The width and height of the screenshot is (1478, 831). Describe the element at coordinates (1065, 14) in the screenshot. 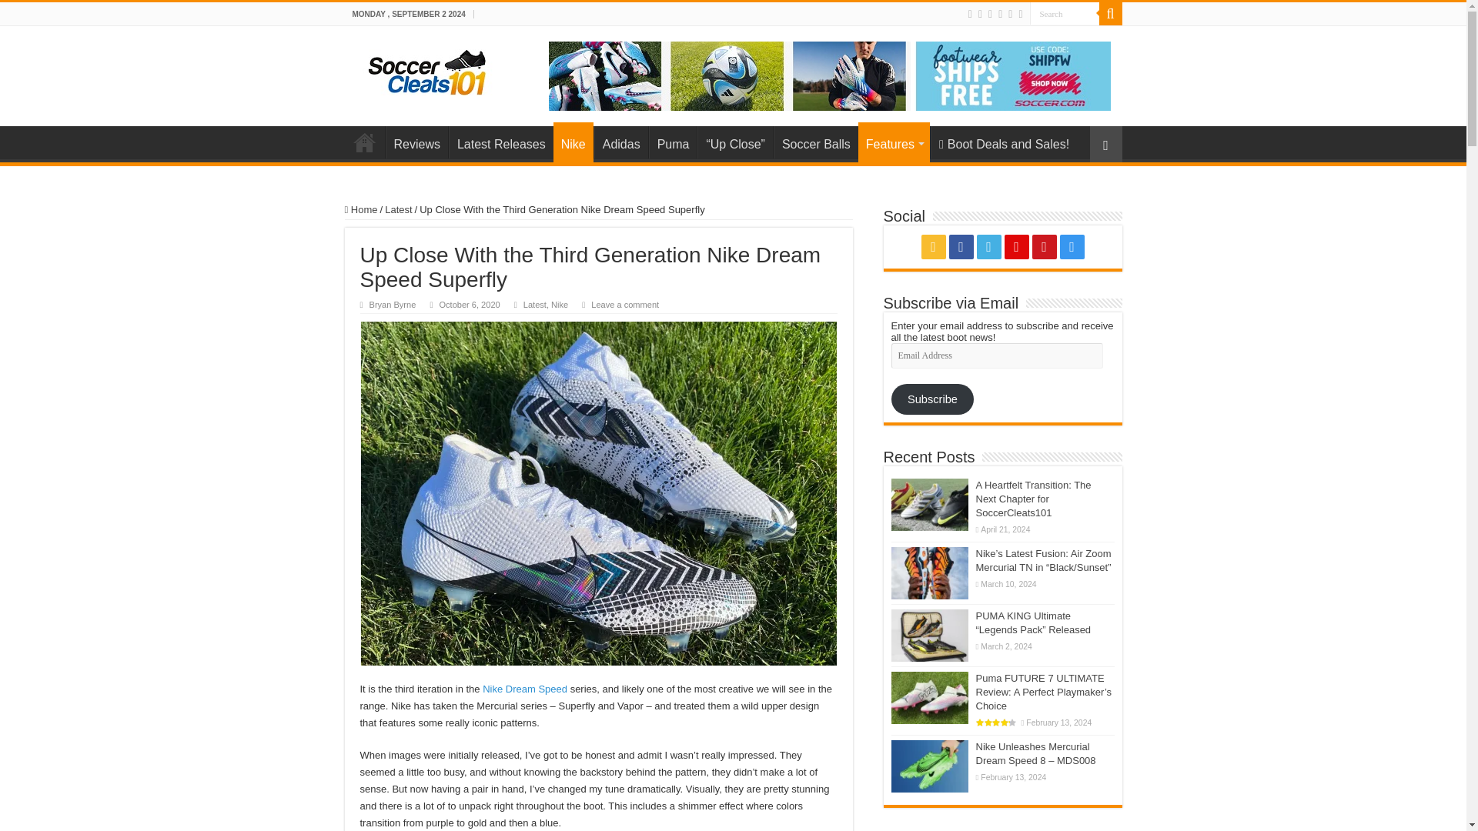

I see `Search` at that location.